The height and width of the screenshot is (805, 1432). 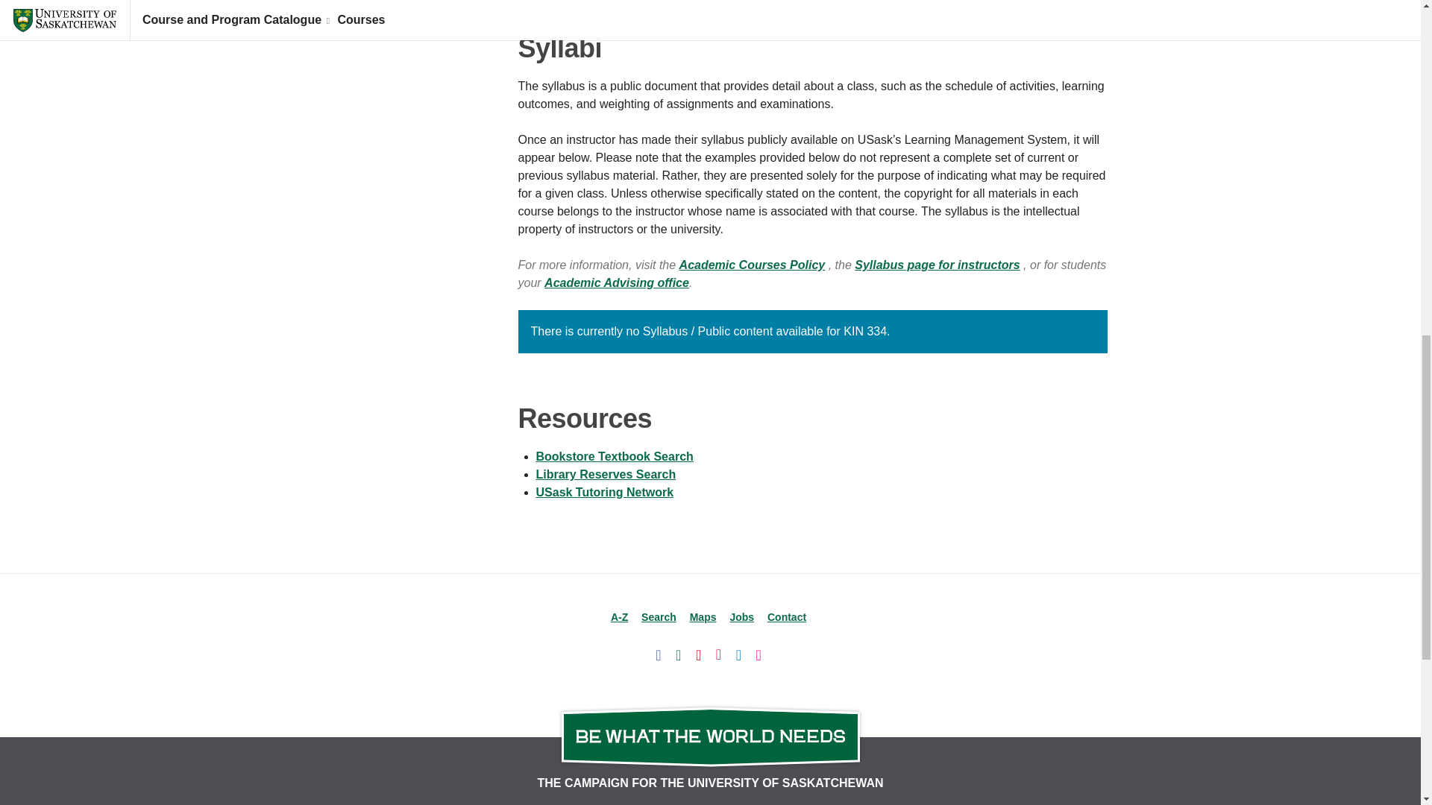 I want to click on Academic Courses Policy, so click(x=752, y=264).